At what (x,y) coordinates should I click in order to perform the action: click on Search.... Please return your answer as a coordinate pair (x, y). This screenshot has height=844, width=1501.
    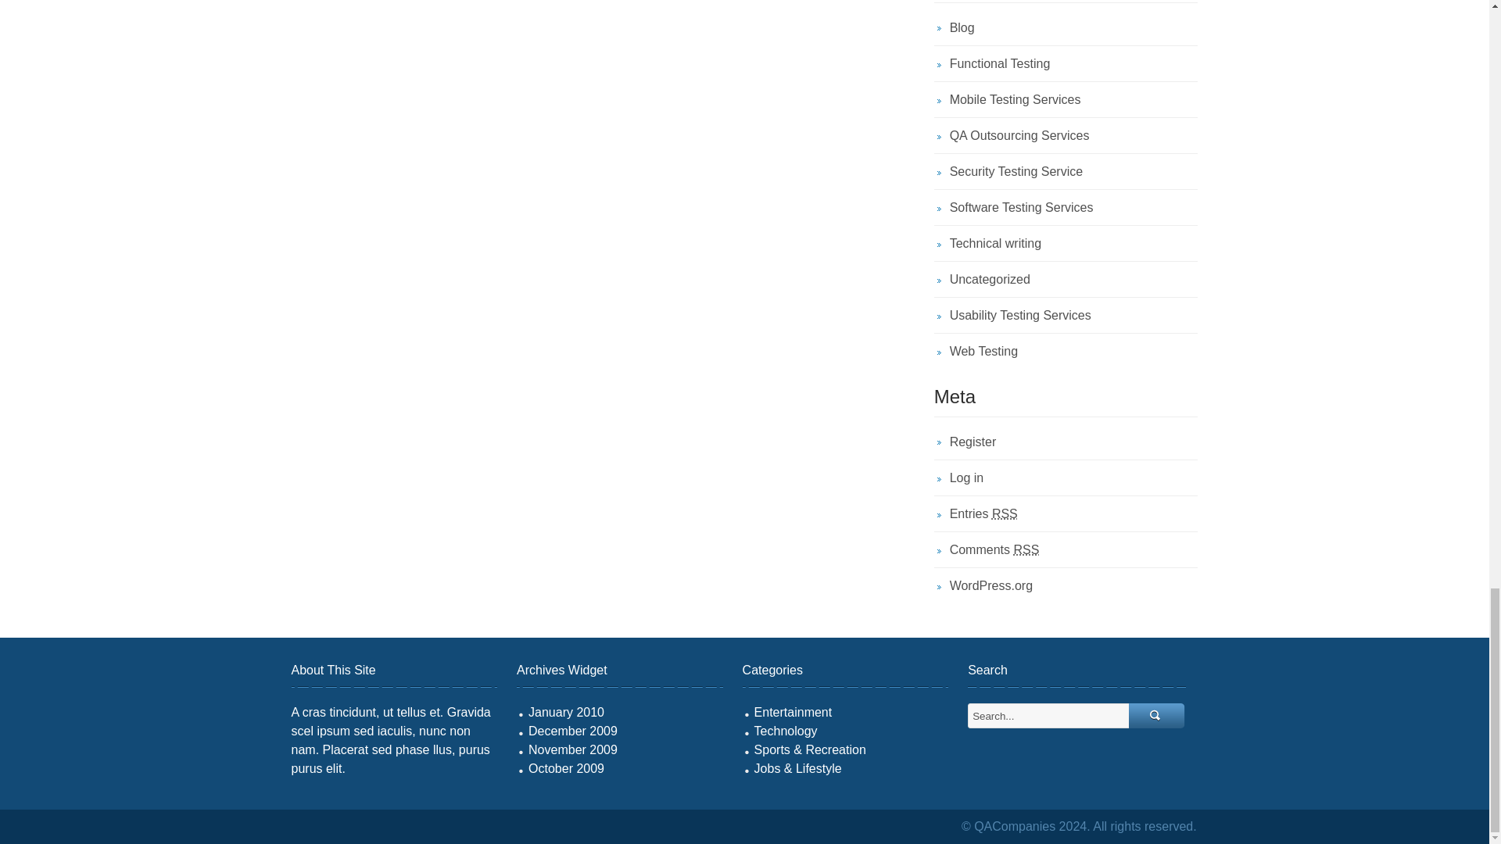
    Looking at the image, I should click on (1049, 716).